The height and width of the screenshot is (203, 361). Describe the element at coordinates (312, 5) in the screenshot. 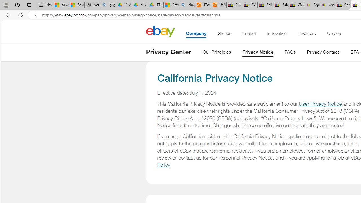

I see `Register: Create a personal eBay account` at that location.